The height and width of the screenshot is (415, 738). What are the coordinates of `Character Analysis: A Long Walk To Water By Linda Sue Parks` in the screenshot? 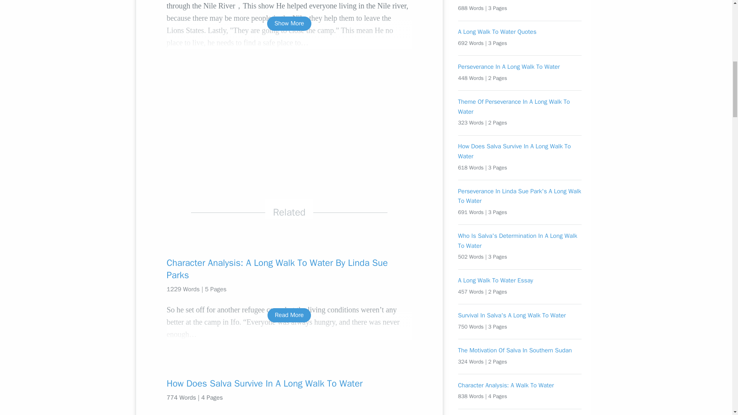 It's located at (289, 269).